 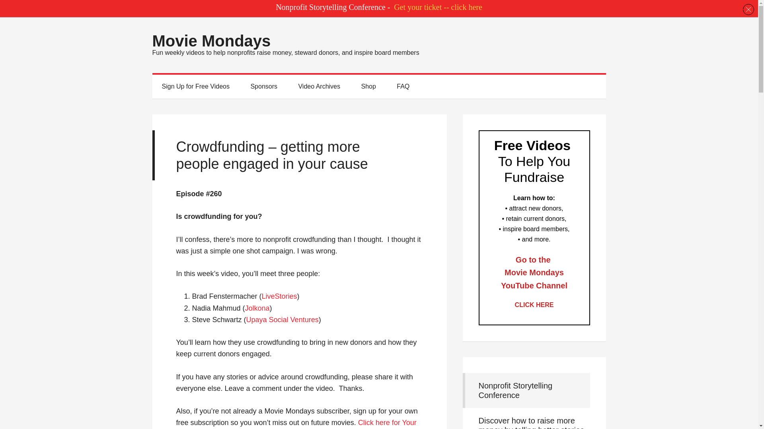 What do you see at coordinates (368, 87) in the screenshot?
I see `Shop` at bounding box center [368, 87].